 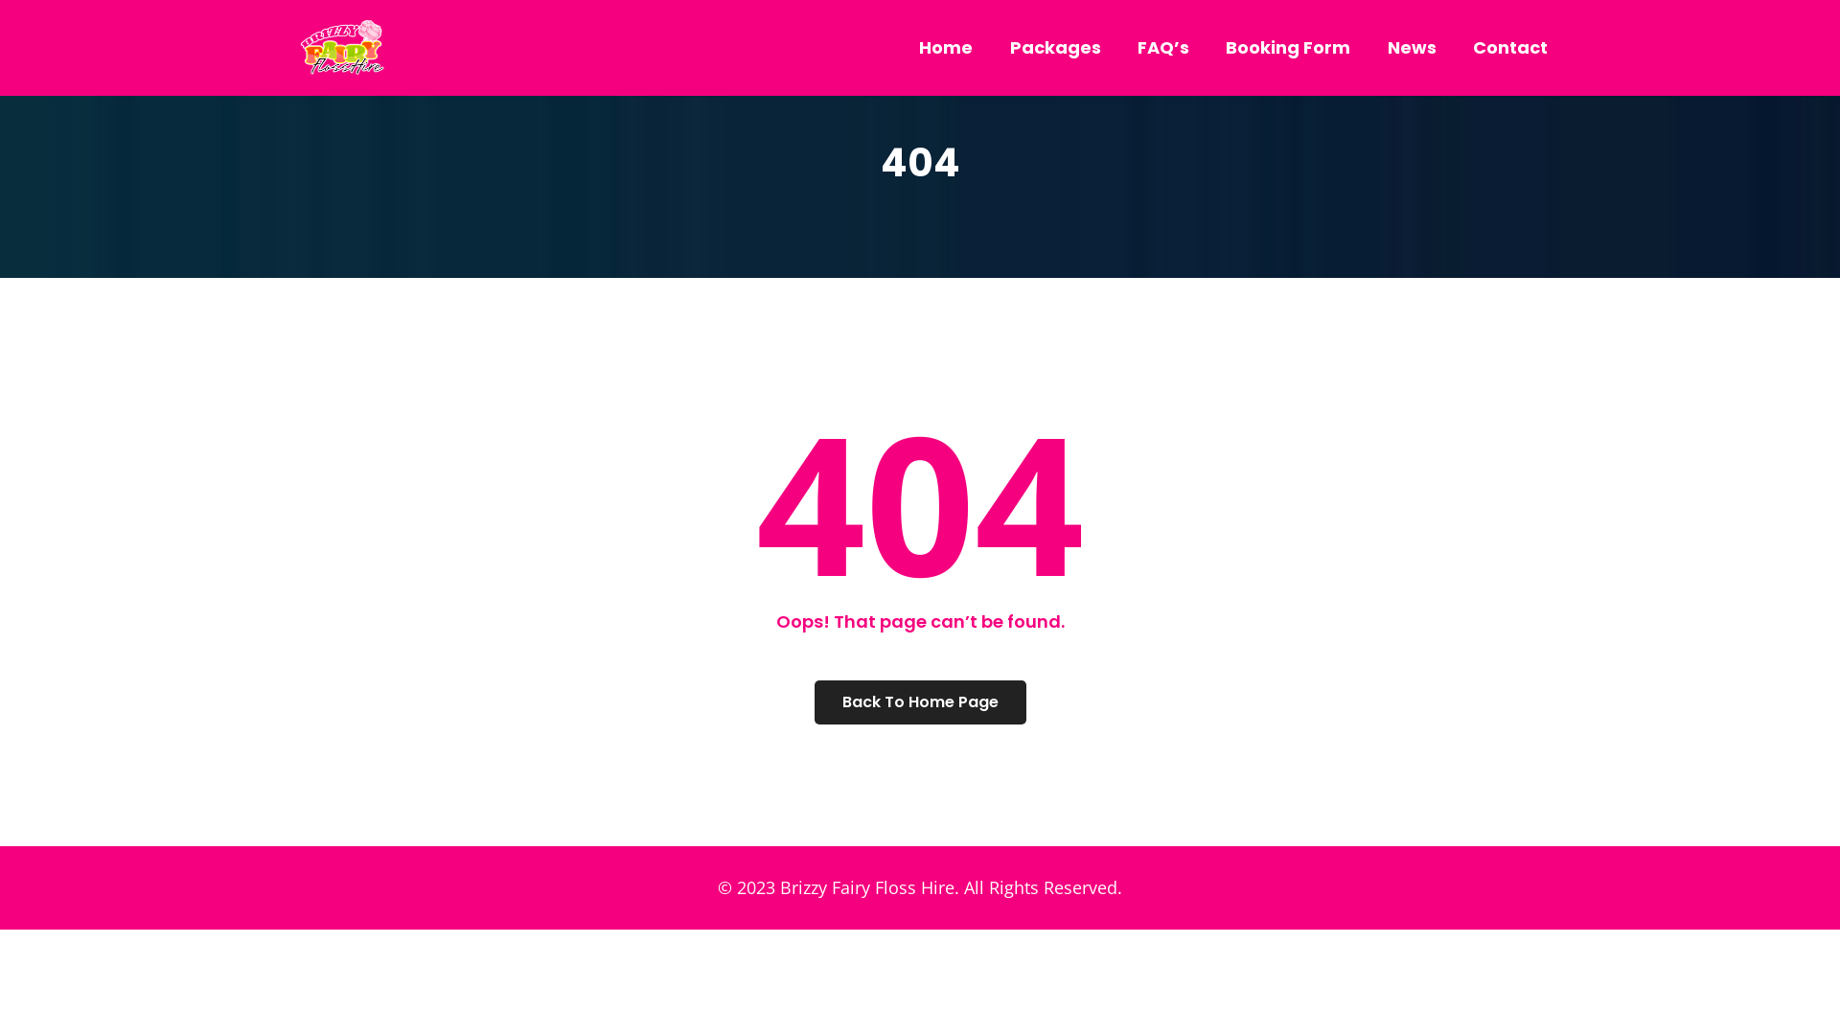 What do you see at coordinates (1510, 48) in the screenshot?
I see `Contact` at bounding box center [1510, 48].